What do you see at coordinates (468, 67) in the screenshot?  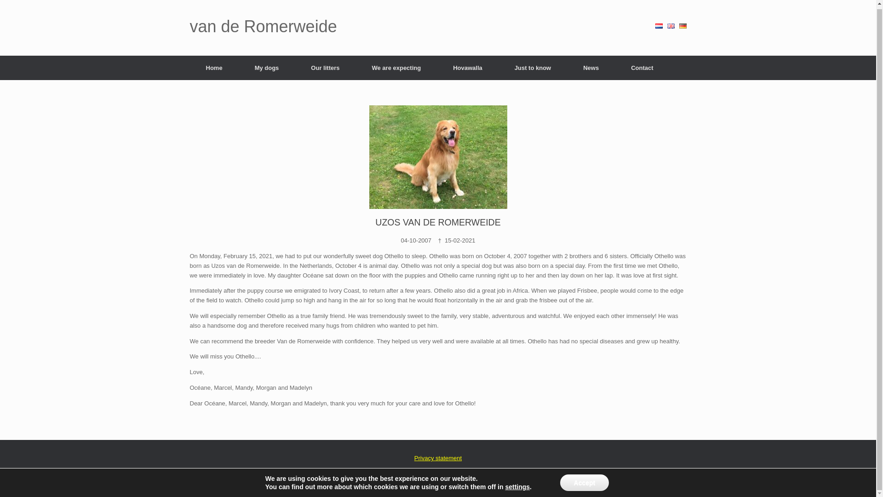 I see `Hovawalla` at bounding box center [468, 67].